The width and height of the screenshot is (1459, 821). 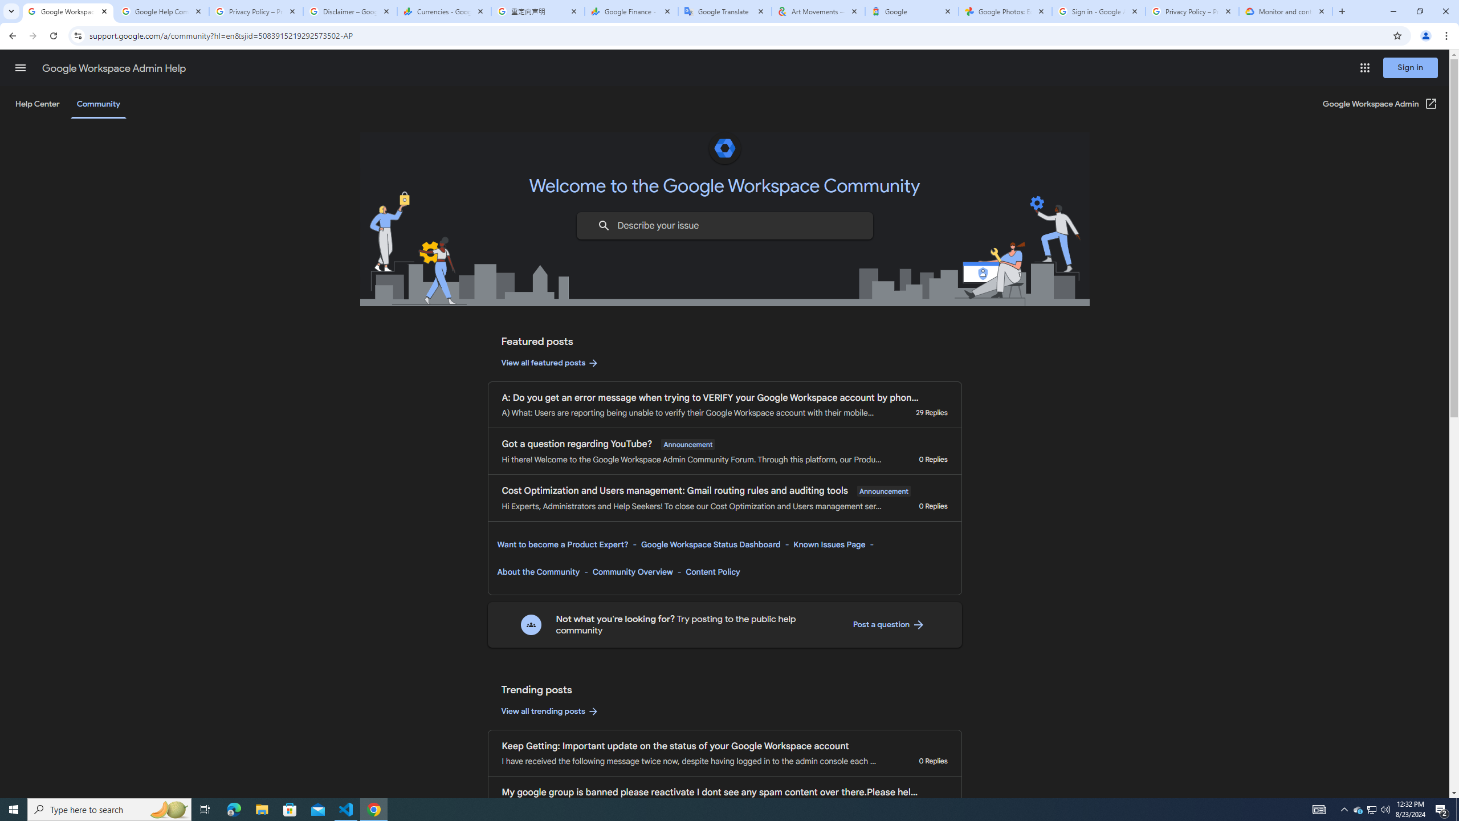 What do you see at coordinates (114, 68) in the screenshot?
I see `Google Workspace Admin Help` at bounding box center [114, 68].